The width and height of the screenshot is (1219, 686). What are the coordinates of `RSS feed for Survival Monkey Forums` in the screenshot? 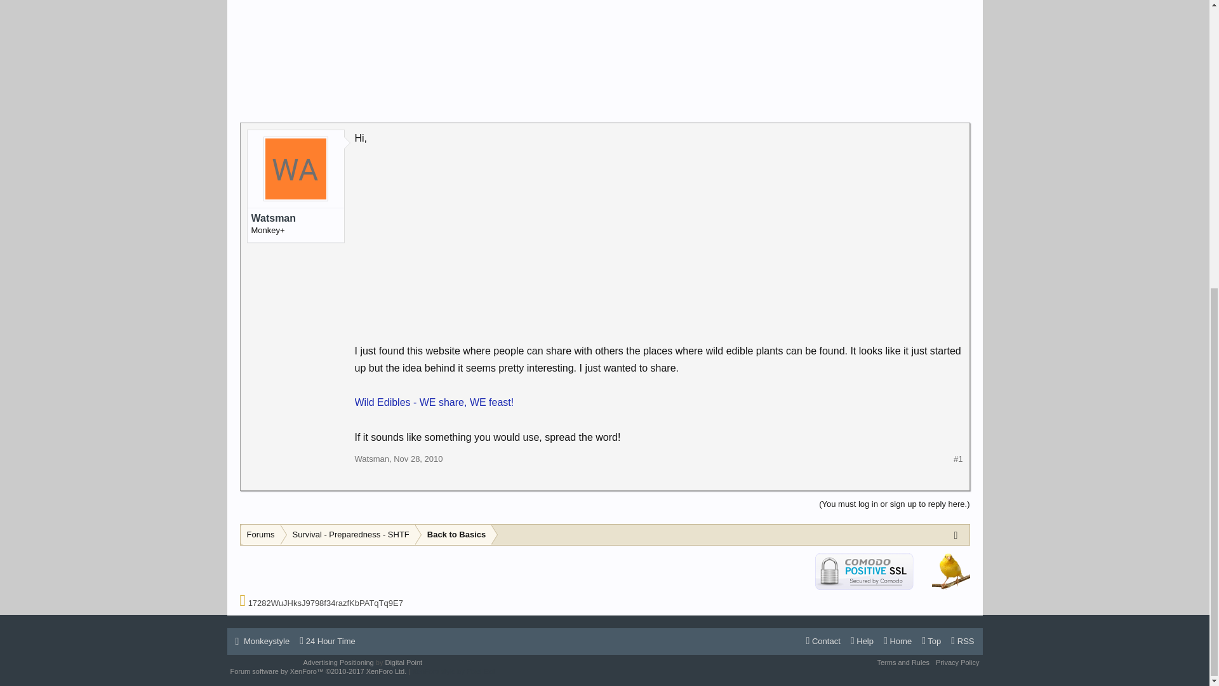 It's located at (962, 641).